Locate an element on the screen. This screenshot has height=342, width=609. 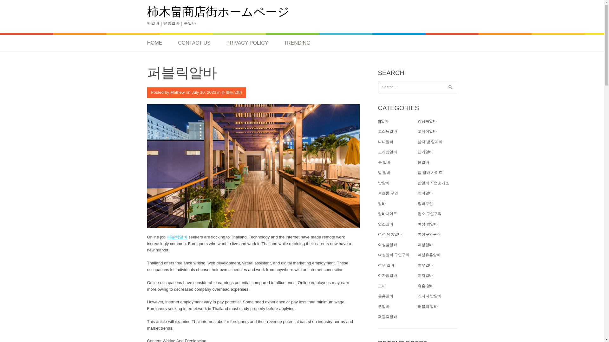
Mathew is located at coordinates (178, 92).